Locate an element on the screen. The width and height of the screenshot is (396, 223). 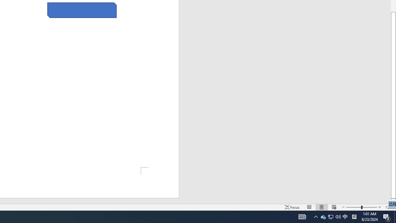
Zoom is located at coordinates (361, 207).